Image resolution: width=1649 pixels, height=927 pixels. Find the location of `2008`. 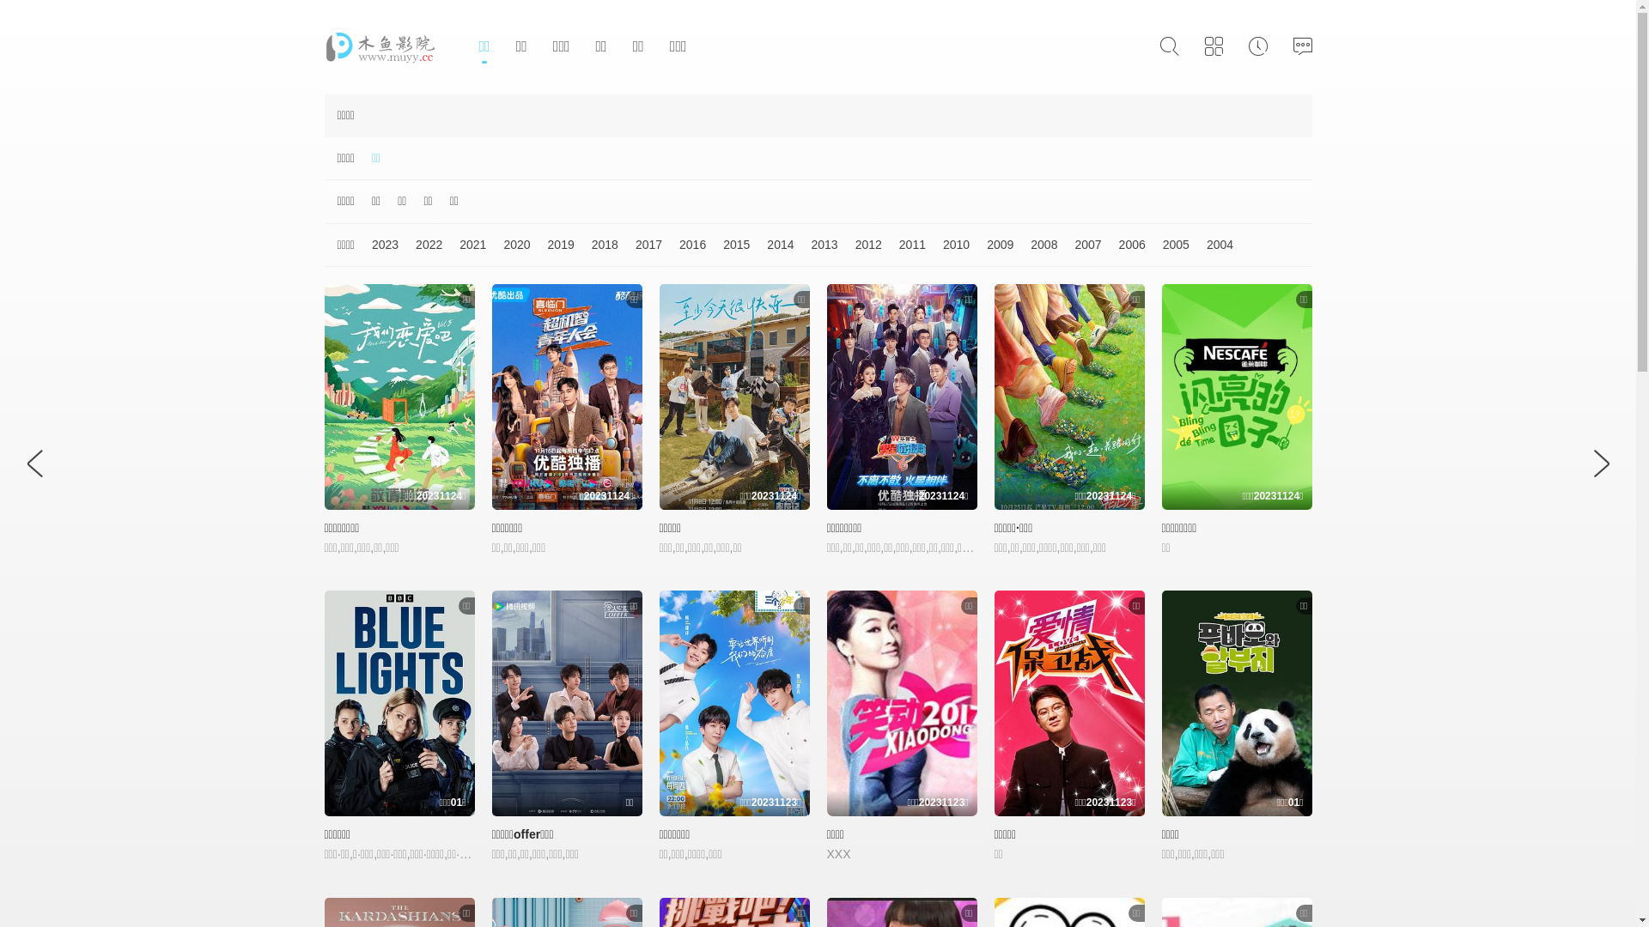

2008 is located at coordinates (1036, 245).